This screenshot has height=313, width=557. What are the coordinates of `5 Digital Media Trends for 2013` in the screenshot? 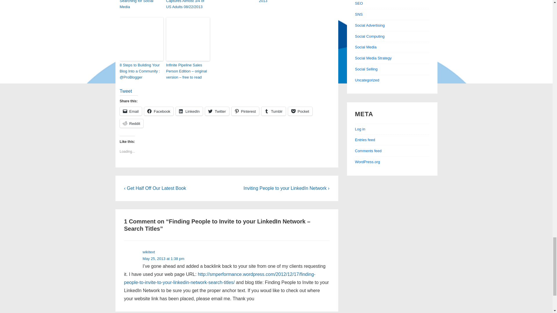 It's located at (281, 2).